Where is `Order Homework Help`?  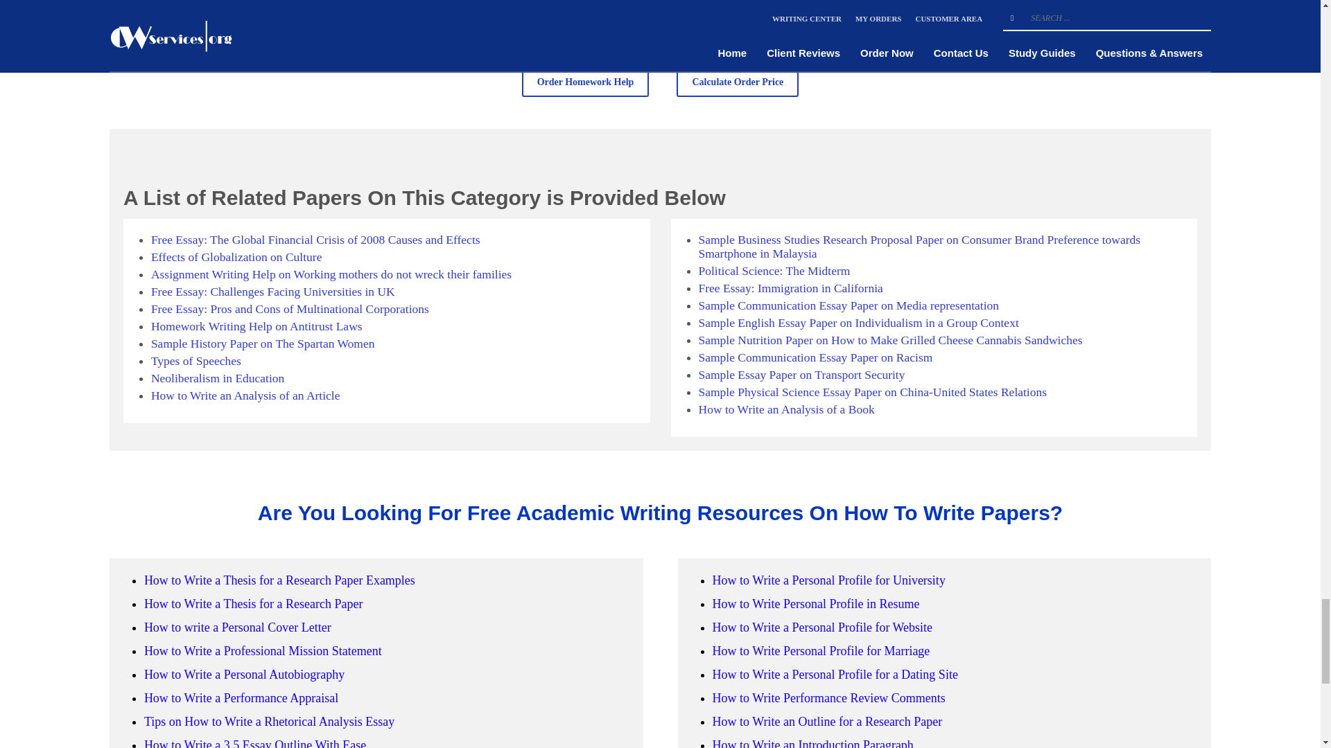 Order Homework Help is located at coordinates (585, 83).